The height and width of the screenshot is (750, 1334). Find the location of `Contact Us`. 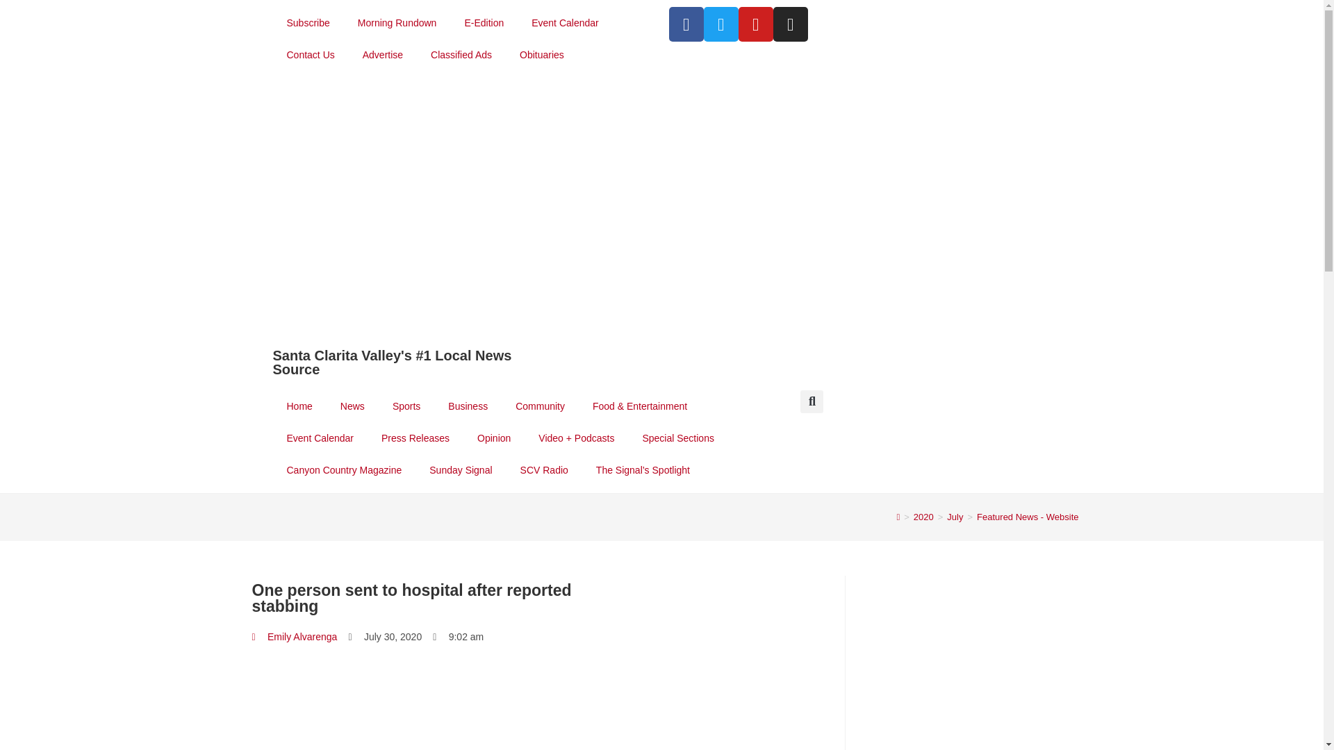

Contact Us is located at coordinates (310, 54).